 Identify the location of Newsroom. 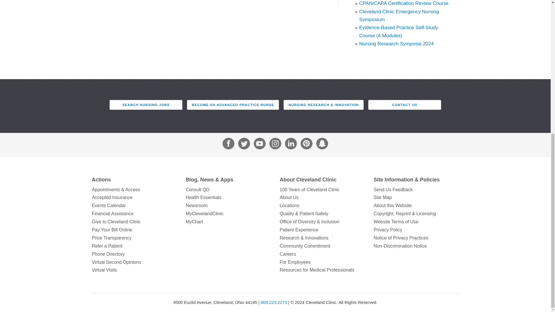
(228, 205).